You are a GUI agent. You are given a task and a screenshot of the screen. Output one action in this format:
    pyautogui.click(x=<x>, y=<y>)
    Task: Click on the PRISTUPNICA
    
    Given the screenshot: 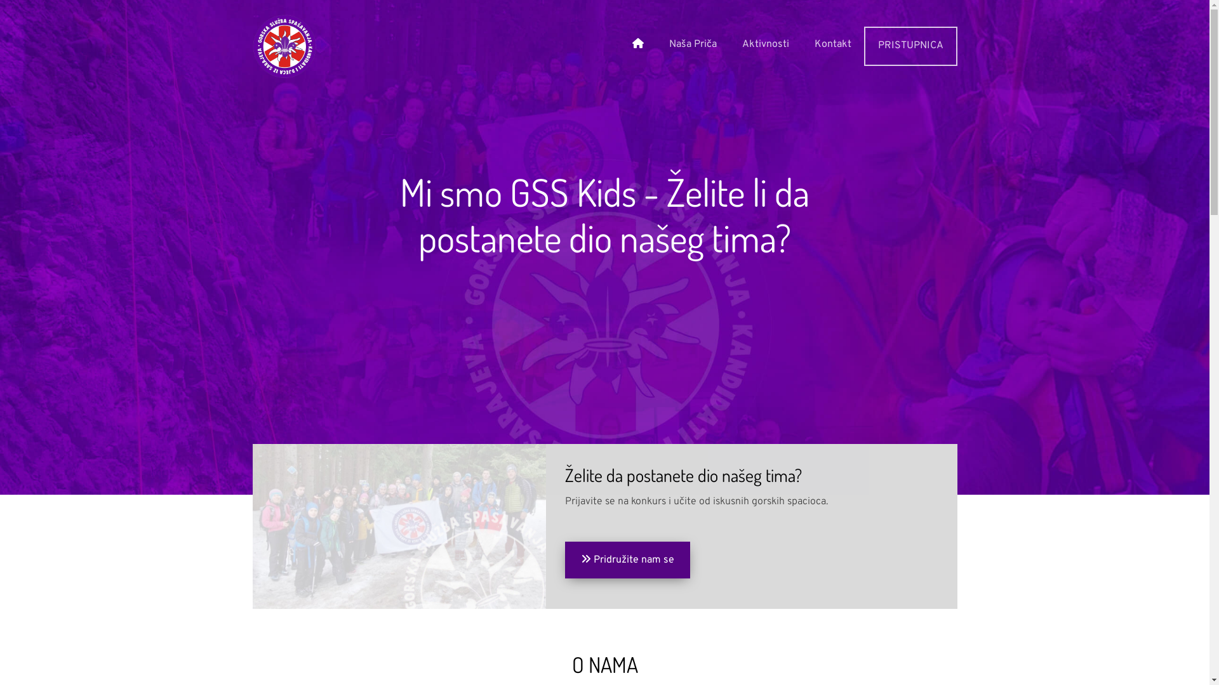 What is the action you would take?
    pyautogui.click(x=910, y=46)
    